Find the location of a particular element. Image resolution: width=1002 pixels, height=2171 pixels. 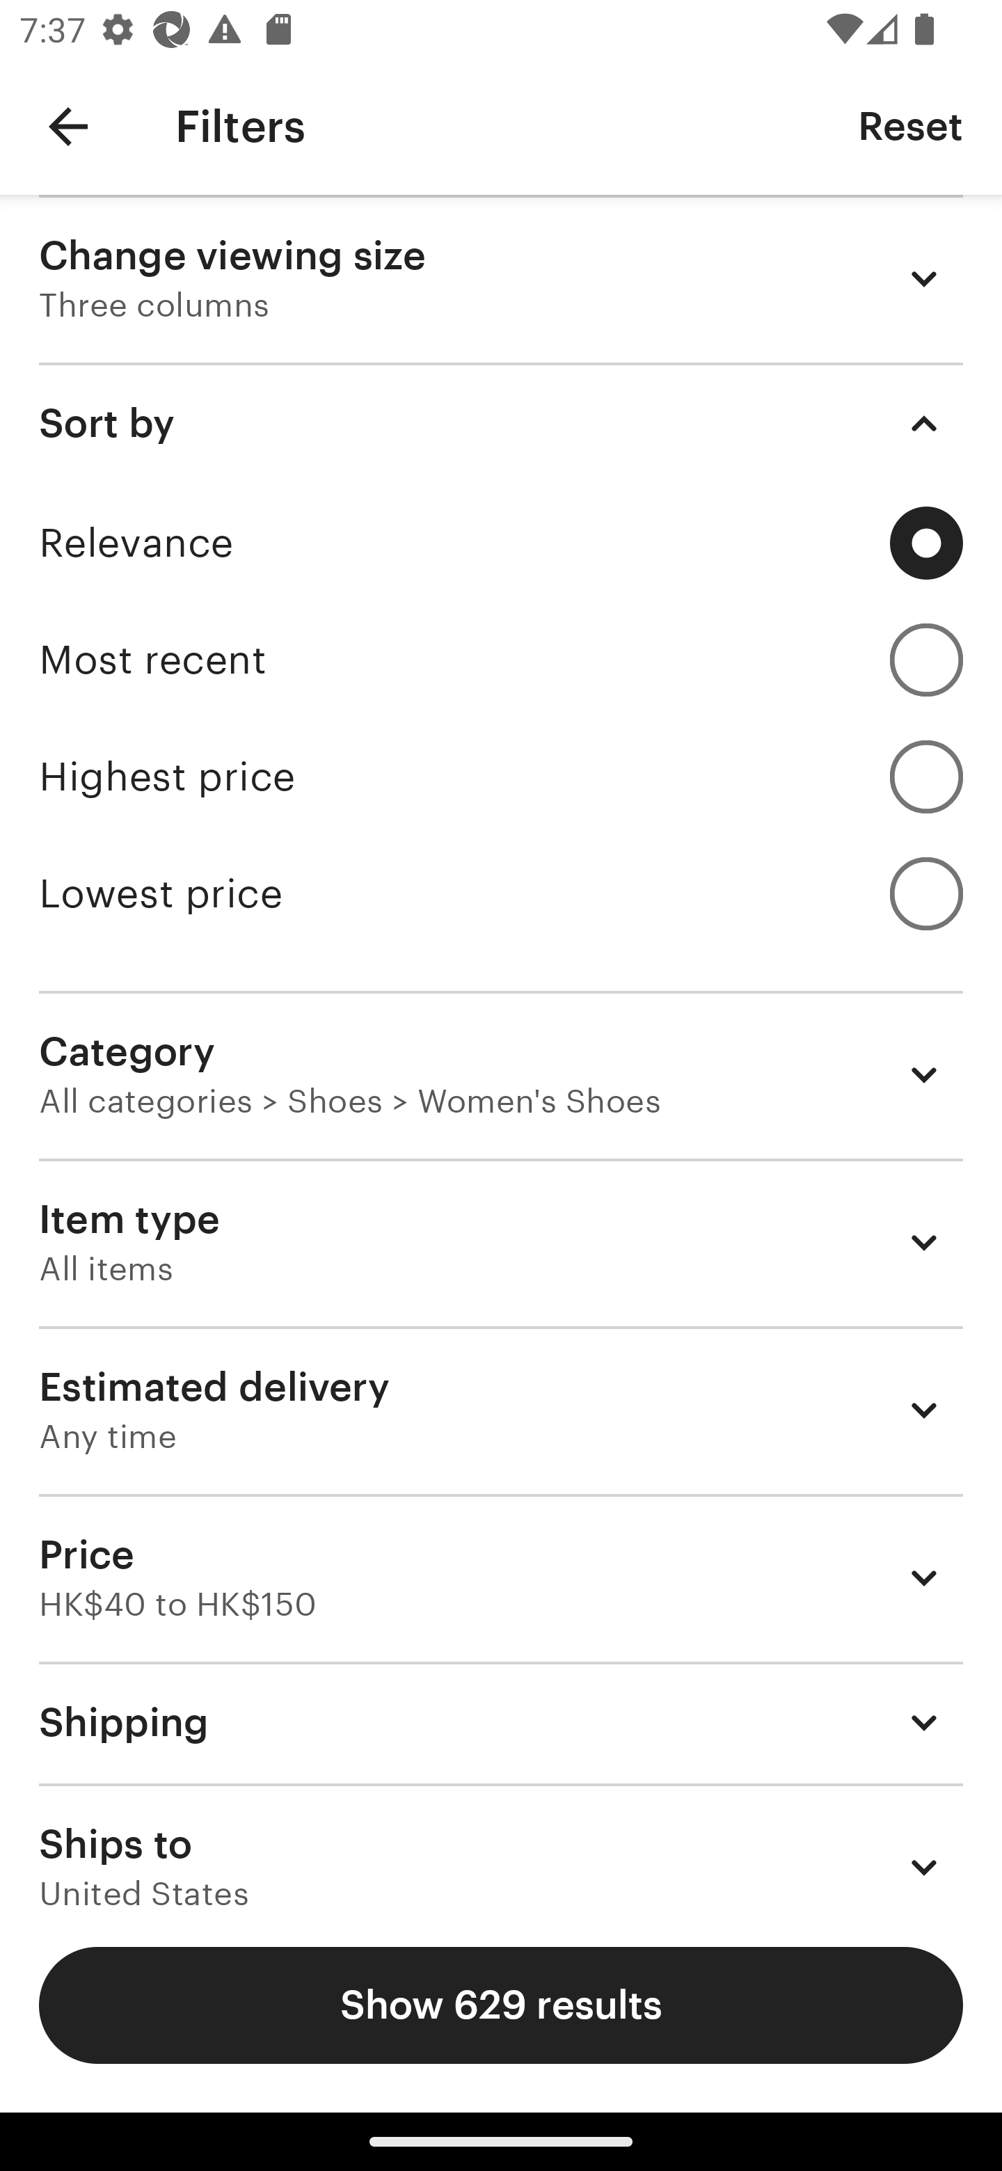

Category All categories > Shoes > Women's Shoes is located at coordinates (501, 1074).